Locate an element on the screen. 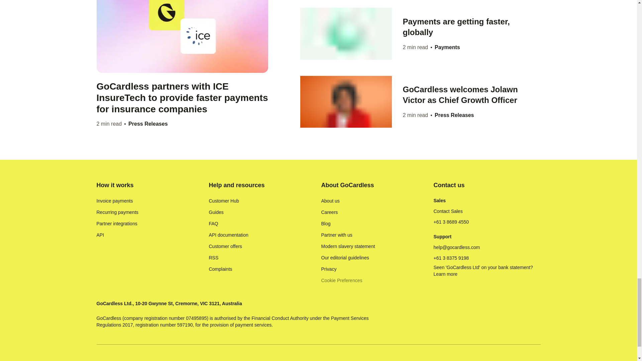 The width and height of the screenshot is (642, 361). Guides is located at coordinates (216, 212).